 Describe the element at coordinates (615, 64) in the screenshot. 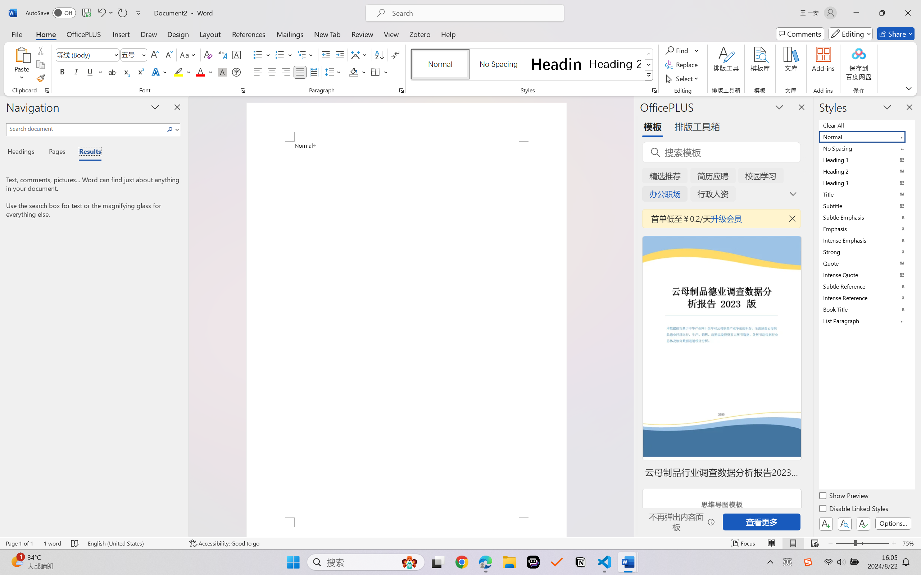

I see `Heading 2` at that location.